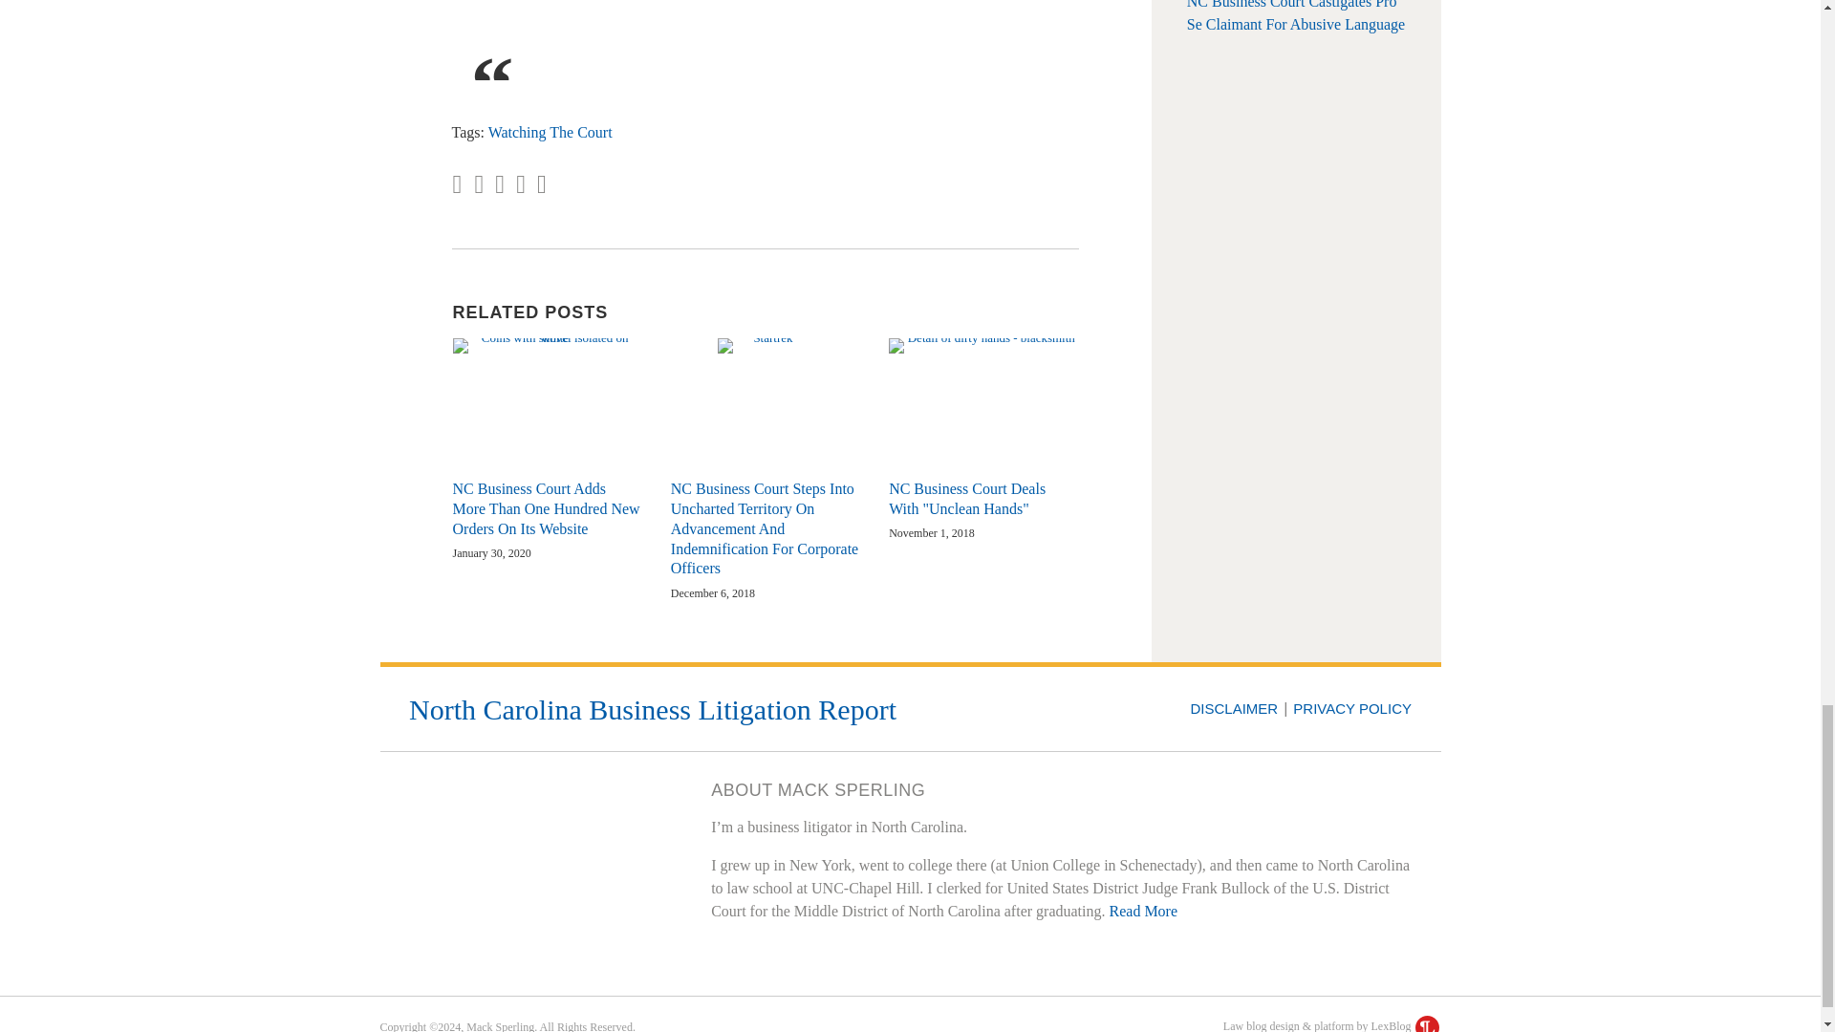 This screenshot has width=1835, height=1032. What do you see at coordinates (982, 500) in the screenshot?
I see `NC Business Court Deals With "Unclean Hands"` at bounding box center [982, 500].